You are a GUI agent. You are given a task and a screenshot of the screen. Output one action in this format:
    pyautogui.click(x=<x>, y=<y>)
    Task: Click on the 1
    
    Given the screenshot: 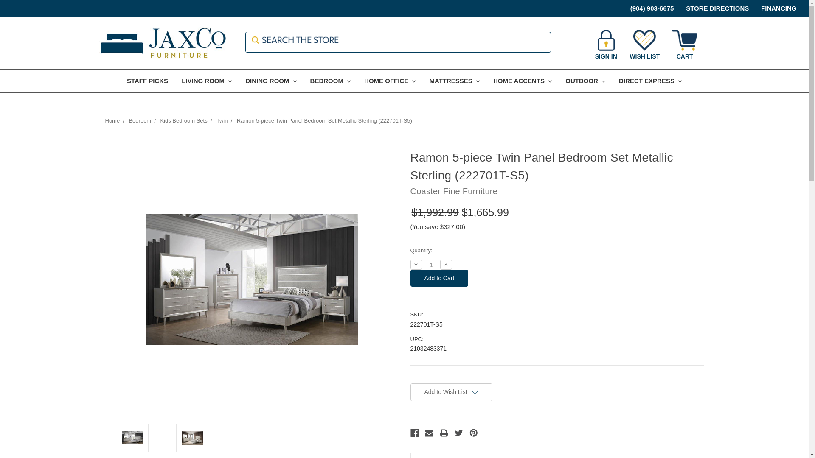 What is the action you would take?
    pyautogui.click(x=431, y=265)
    